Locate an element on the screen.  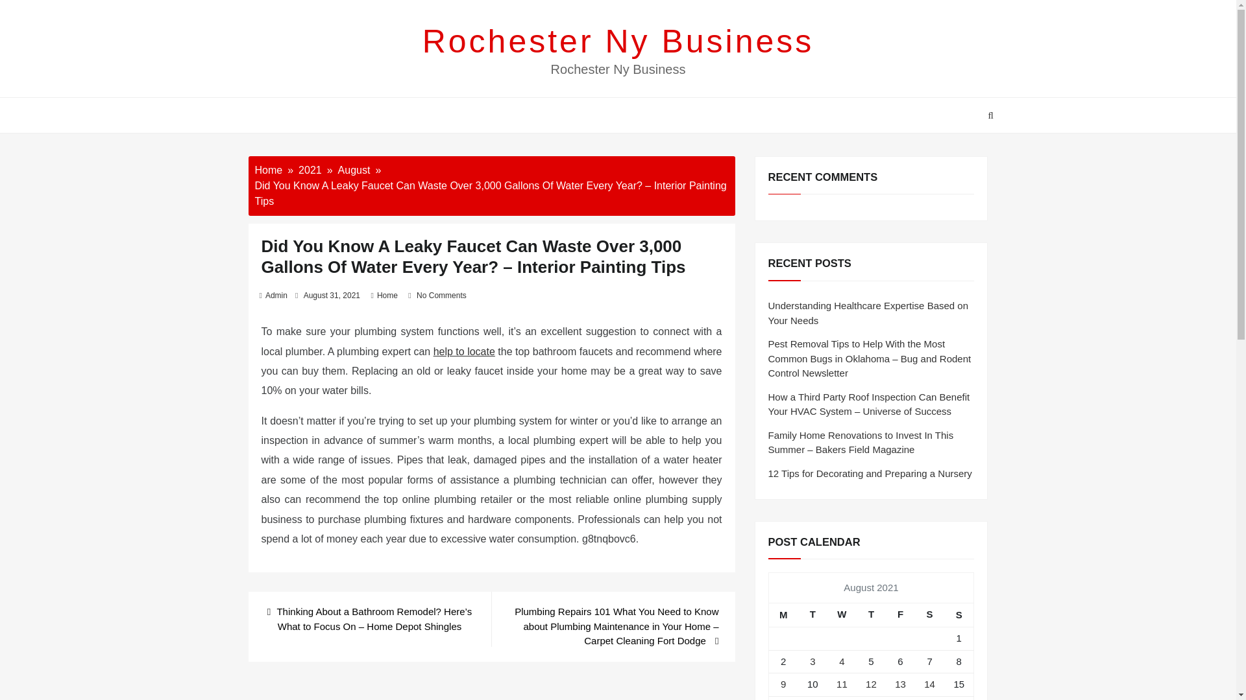
11 is located at coordinates (841, 683).